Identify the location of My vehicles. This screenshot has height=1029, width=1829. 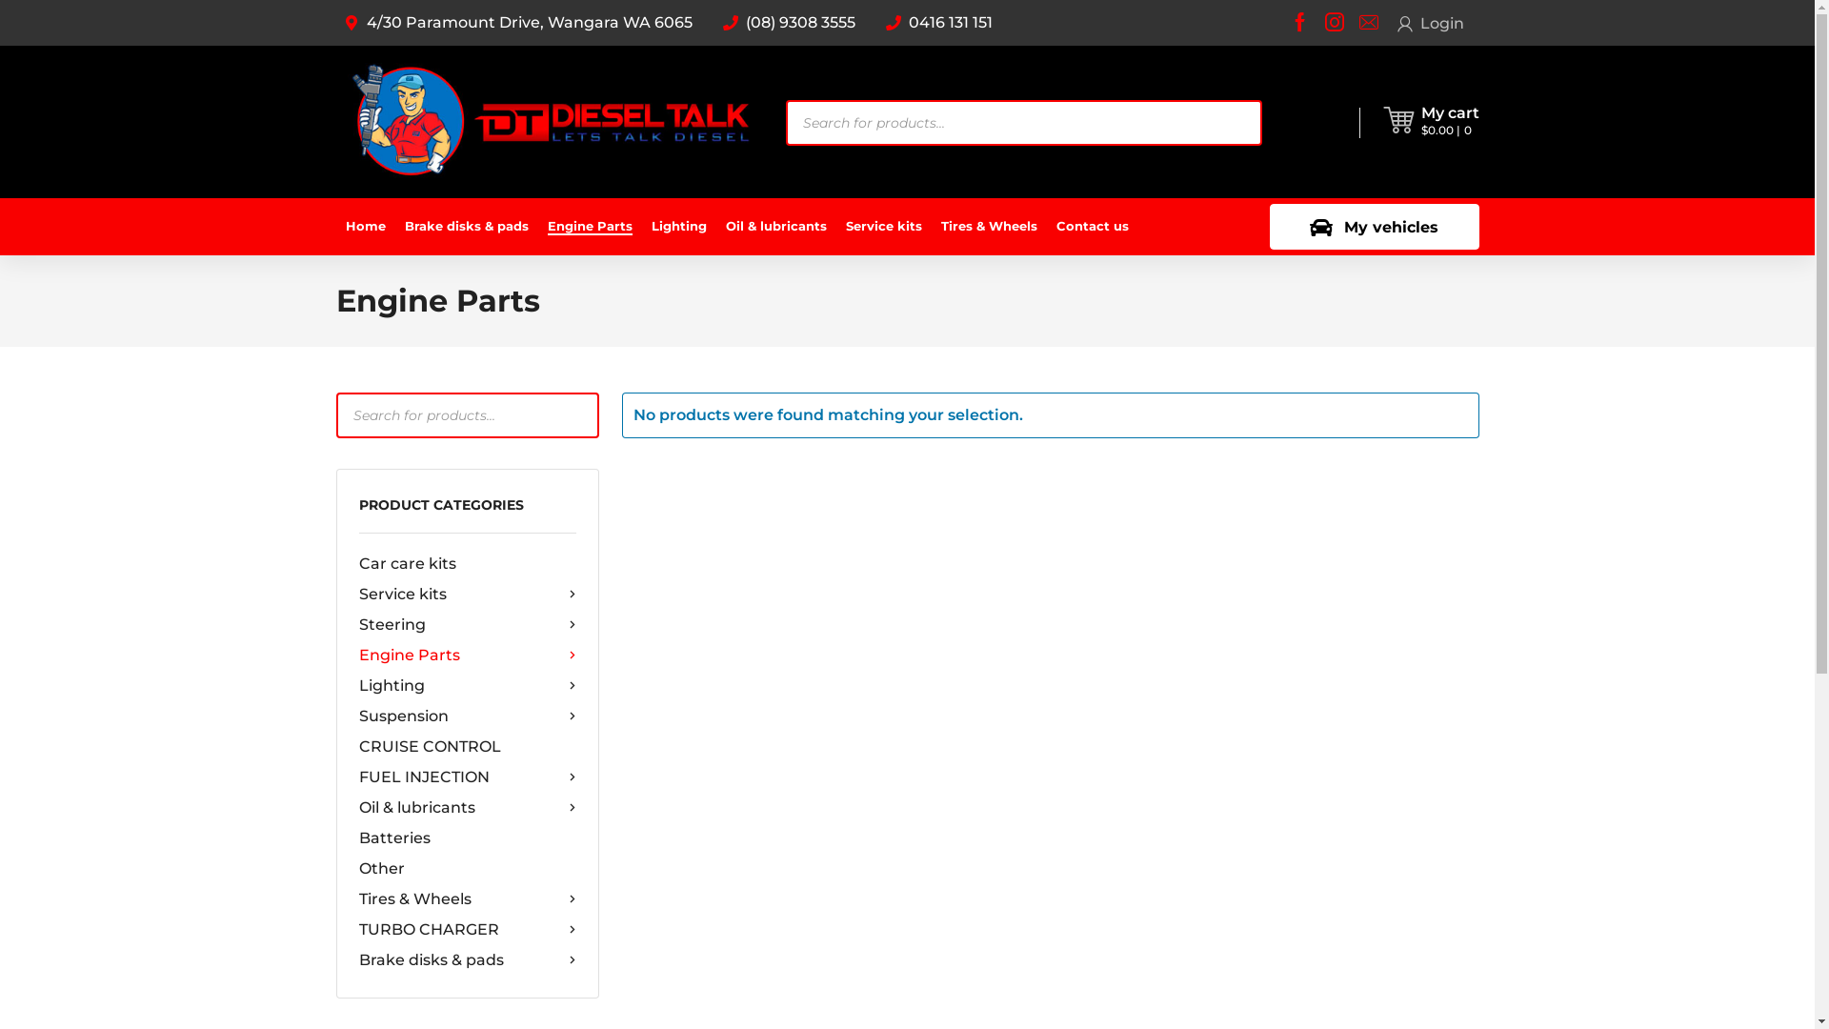
(1374, 227).